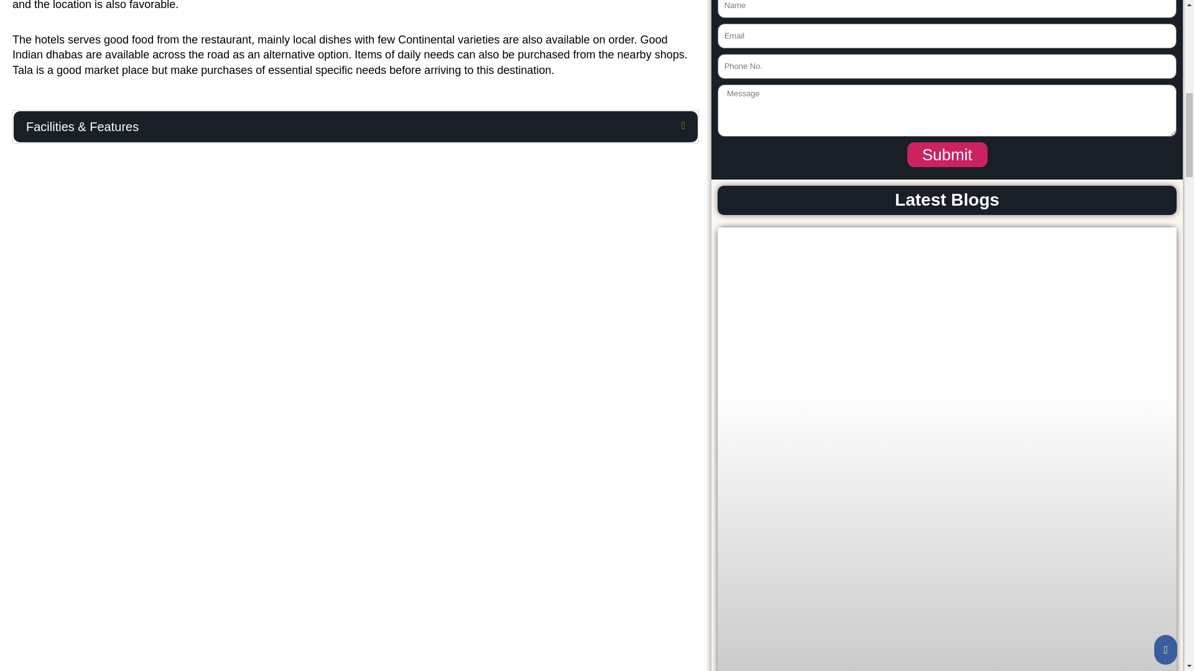 The height and width of the screenshot is (671, 1194). What do you see at coordinates (947, 154) in the screenshot?
I see `Submit` at bounding box center [947, 154].